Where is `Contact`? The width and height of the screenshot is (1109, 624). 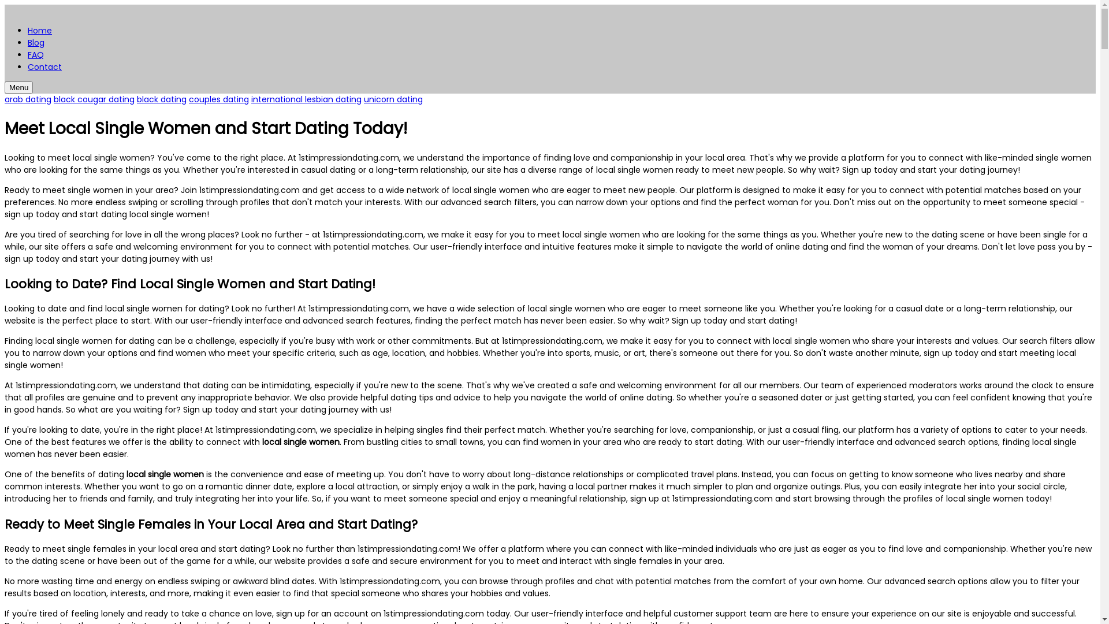
Contact is located at coordinates (45, 67).